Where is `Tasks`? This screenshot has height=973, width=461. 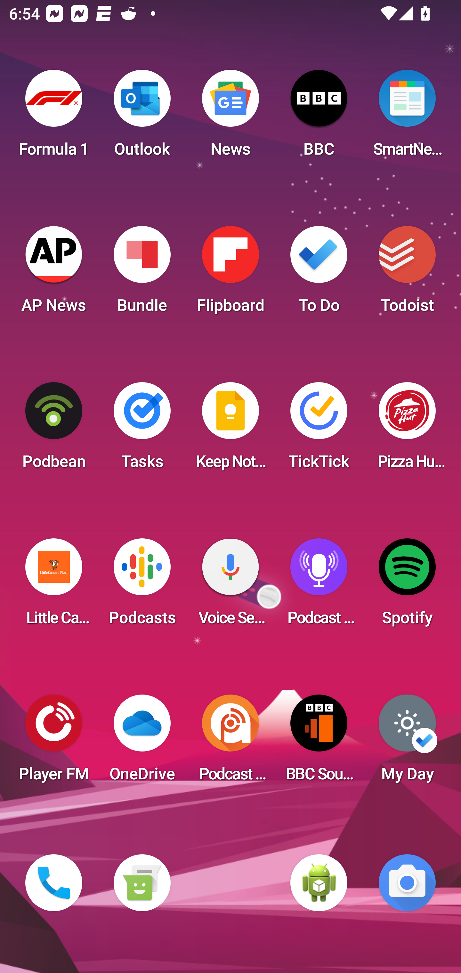 Tasks is located at coordinates (142, 430).